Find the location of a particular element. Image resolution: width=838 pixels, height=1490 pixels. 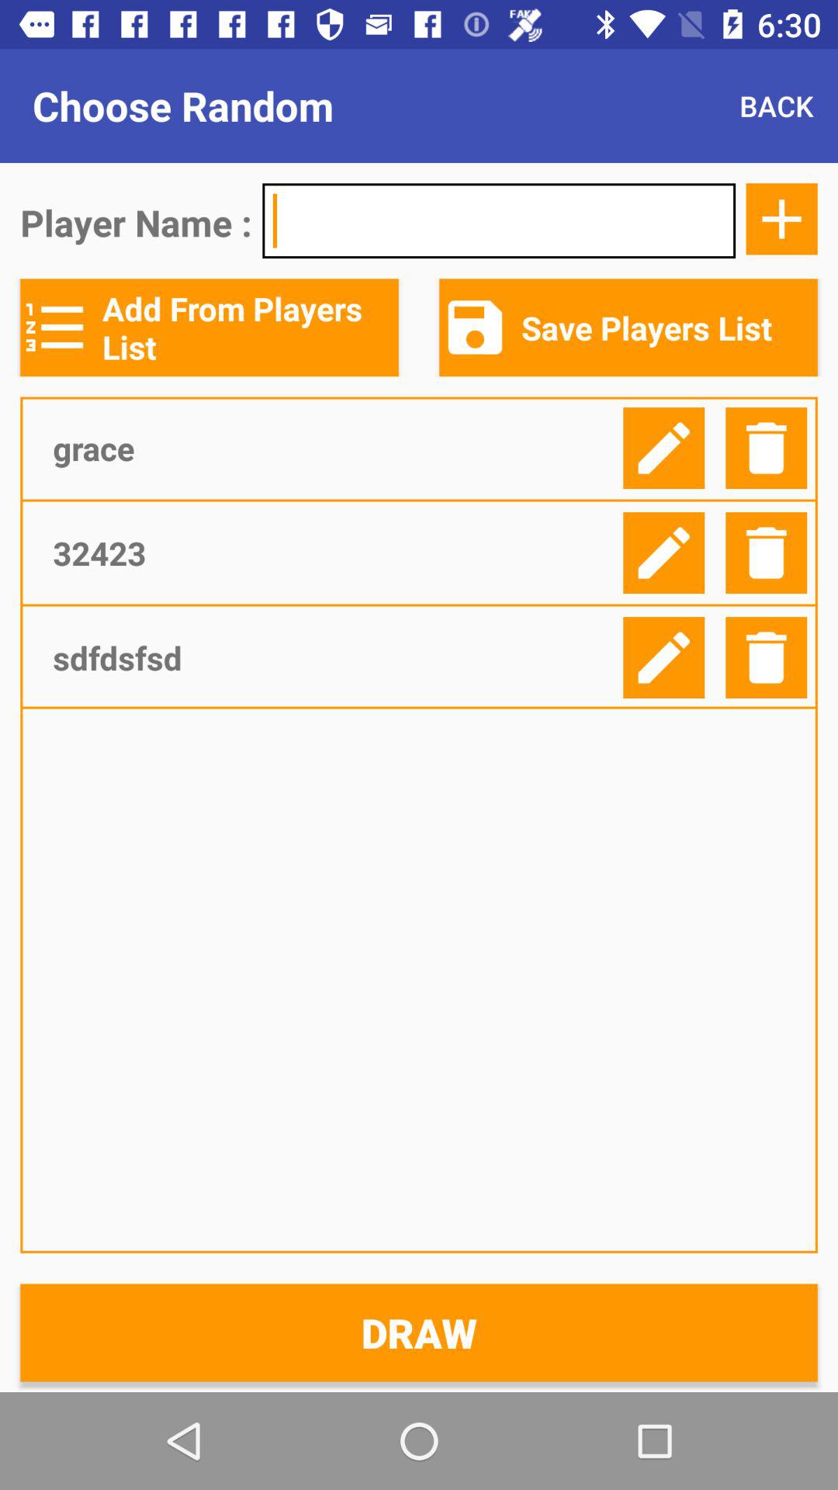

delete button is located at coordinates (767, 553).